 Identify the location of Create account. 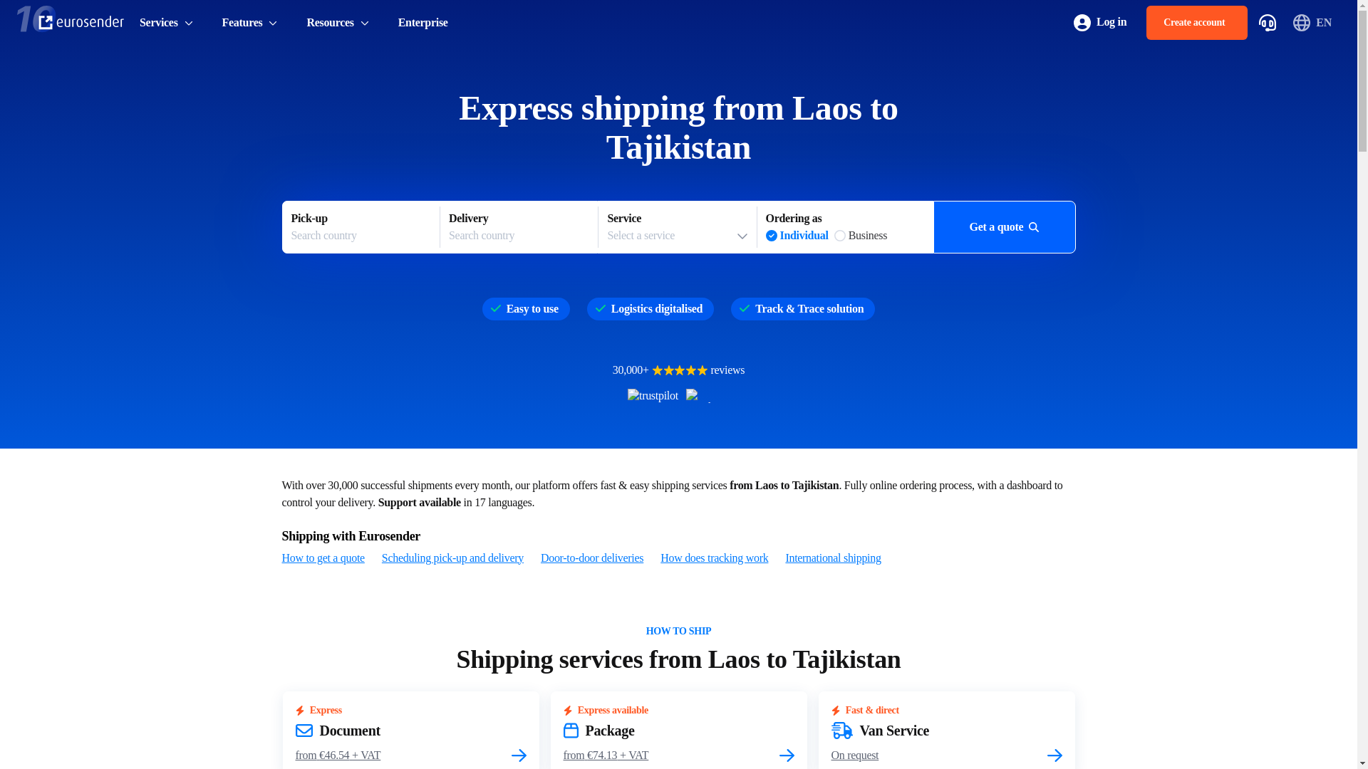
(361, 227).